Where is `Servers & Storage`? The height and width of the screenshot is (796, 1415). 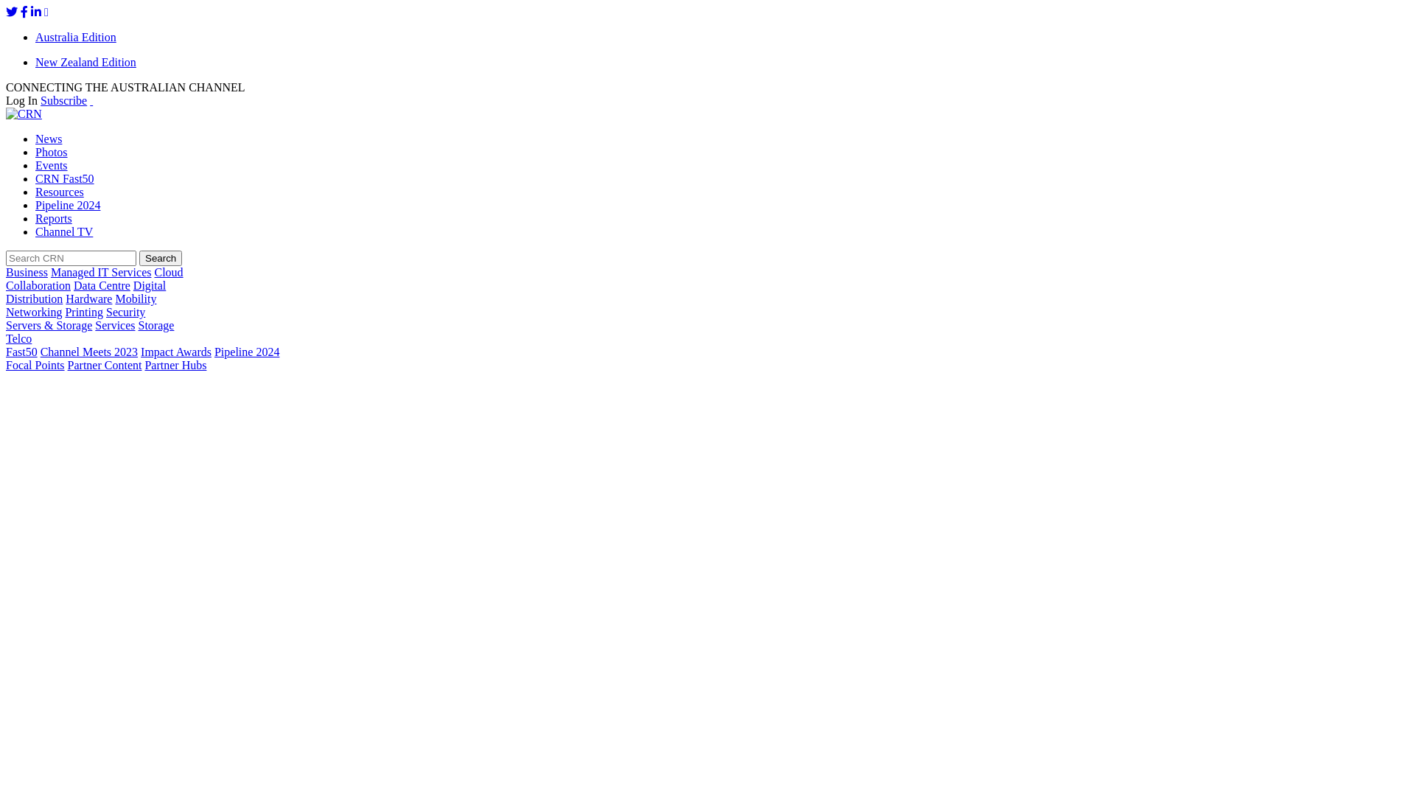
Servers & Storage is located at coordinates (49, 326).